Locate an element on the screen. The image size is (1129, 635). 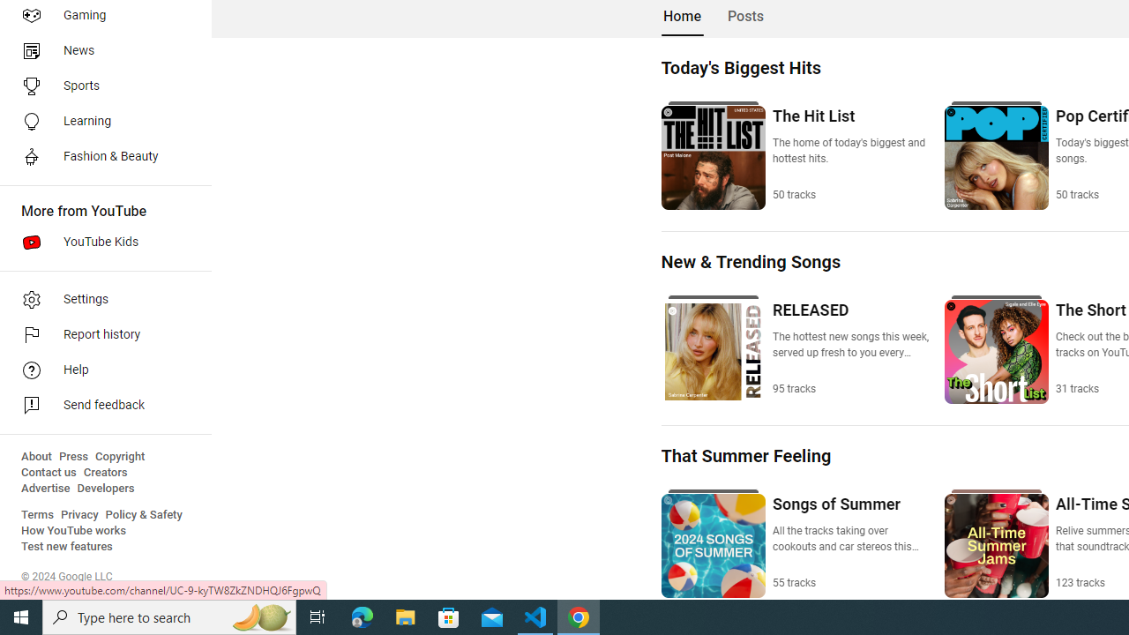
Sports is located at coordinates (101, 86).